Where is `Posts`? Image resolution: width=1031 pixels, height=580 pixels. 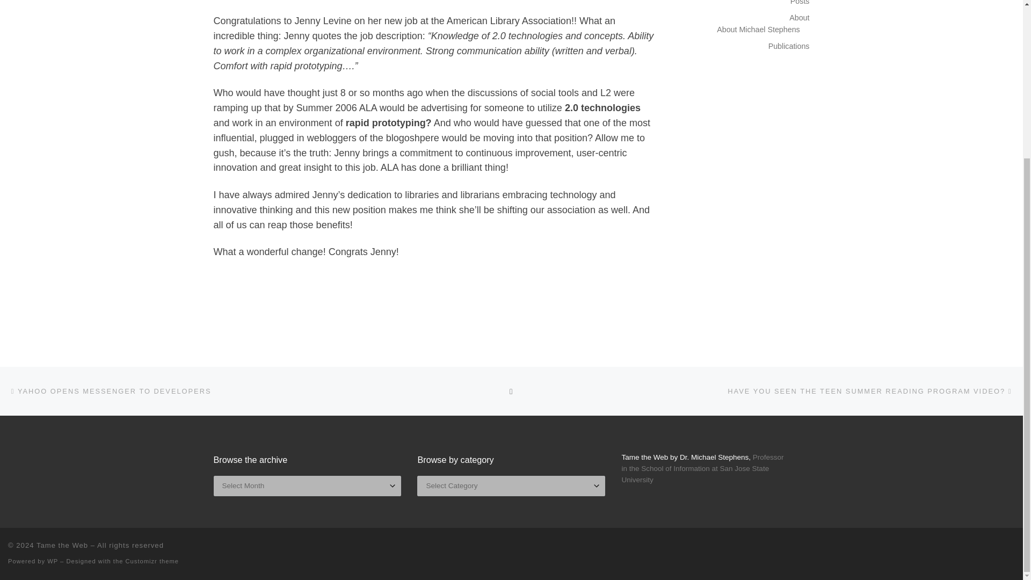 Posts is located at coordinates (800, 3).